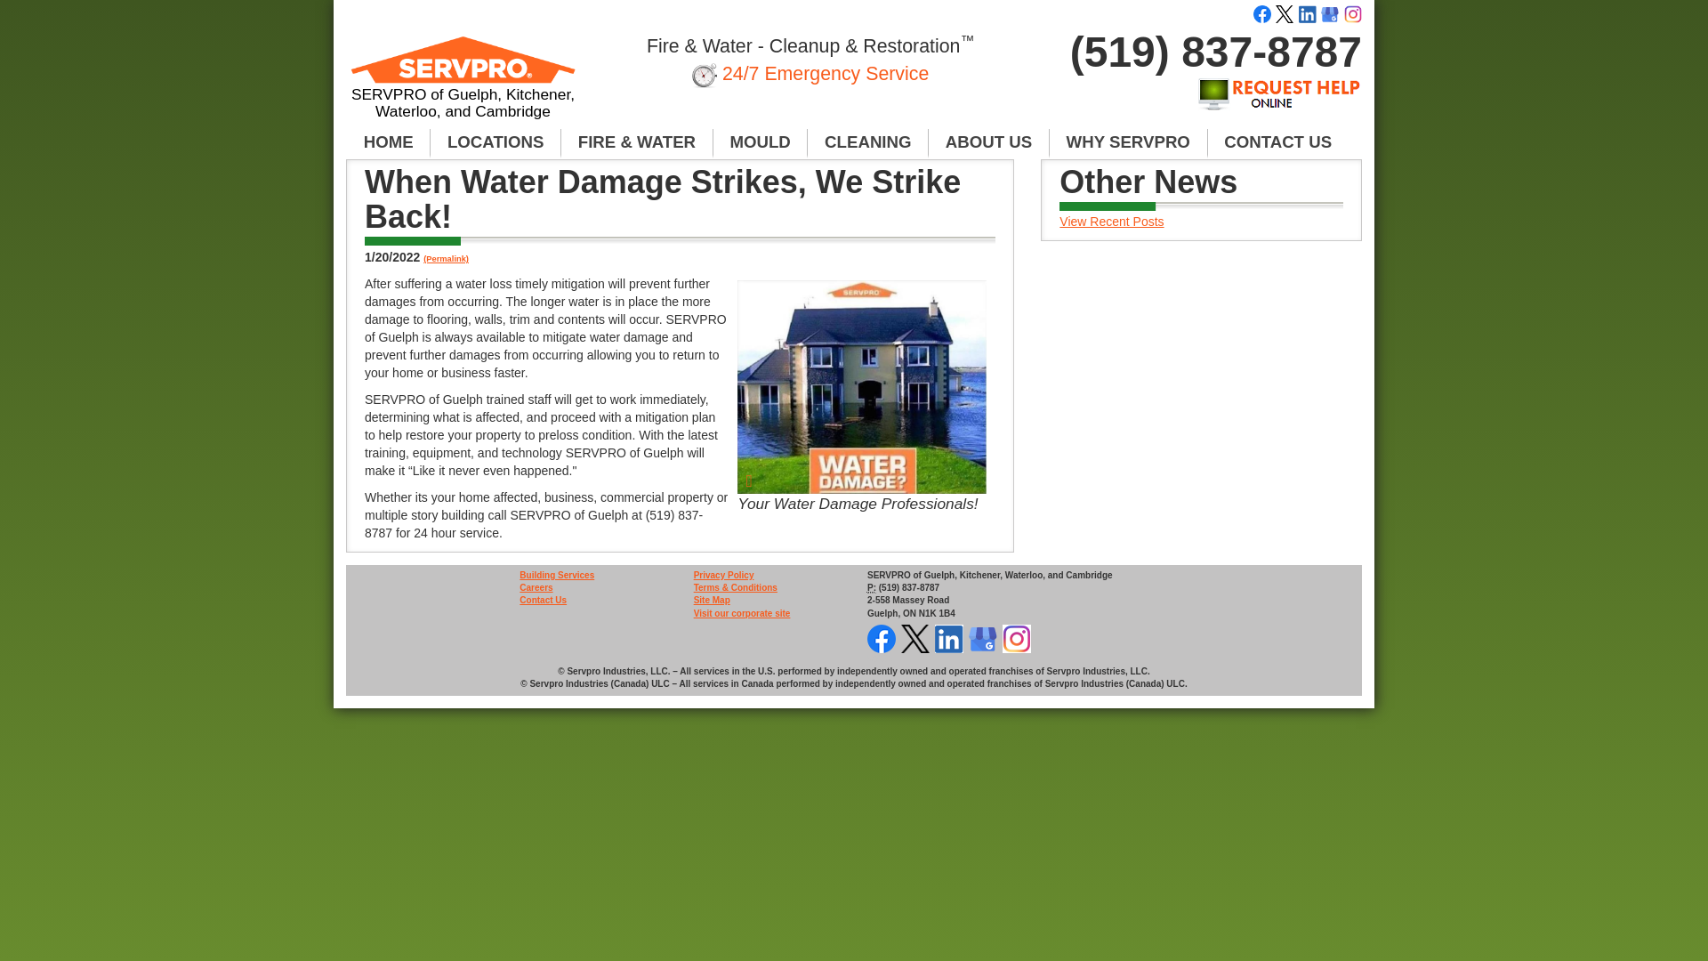  Describe the element at coordinates (463, 85) in the screenshot. I see `SERVPRO of Guelph, Kitchener, Waterloo, and Cambridge` at that location.